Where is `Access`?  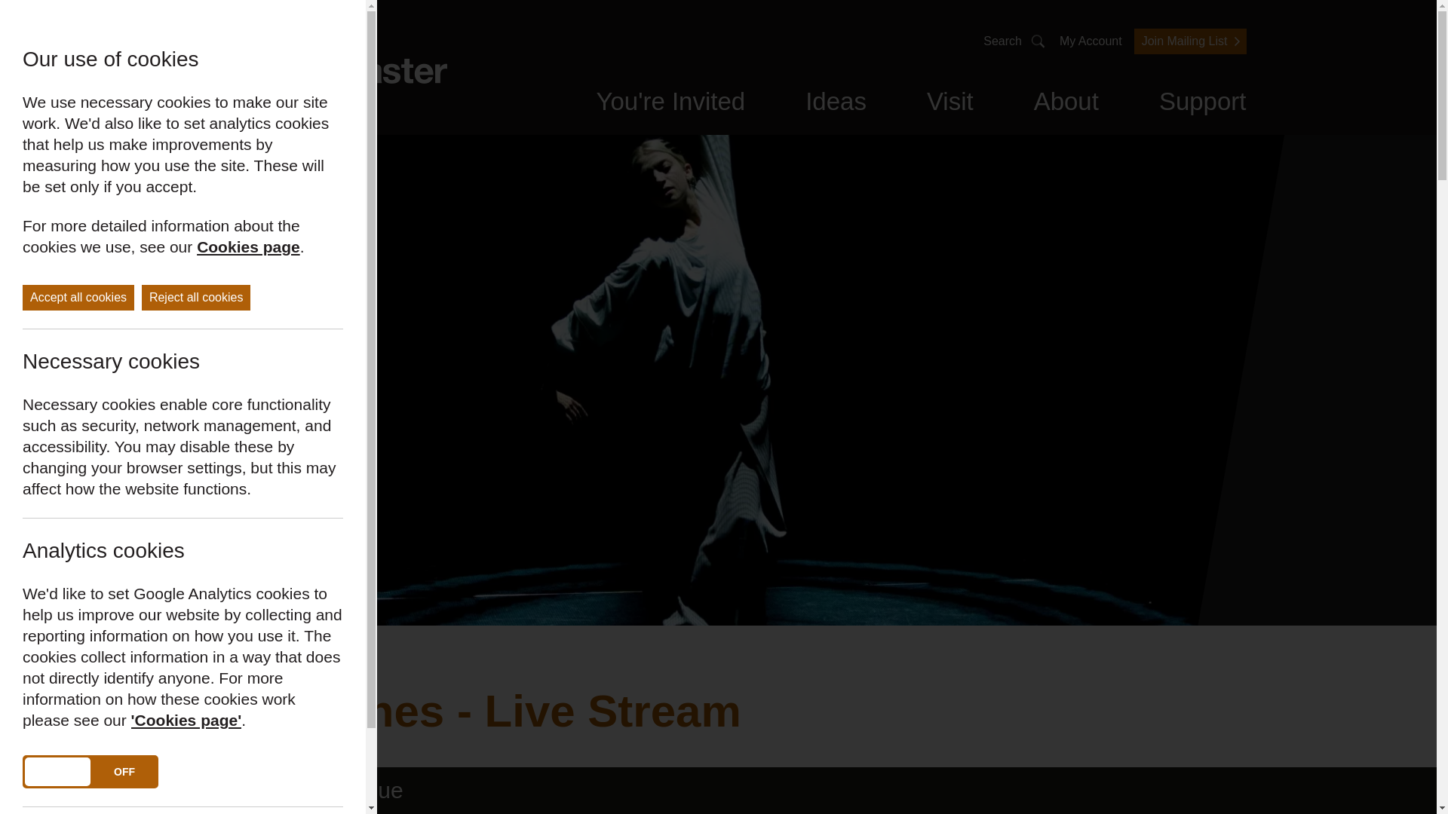
Access is located at coordinates (1027, 107).